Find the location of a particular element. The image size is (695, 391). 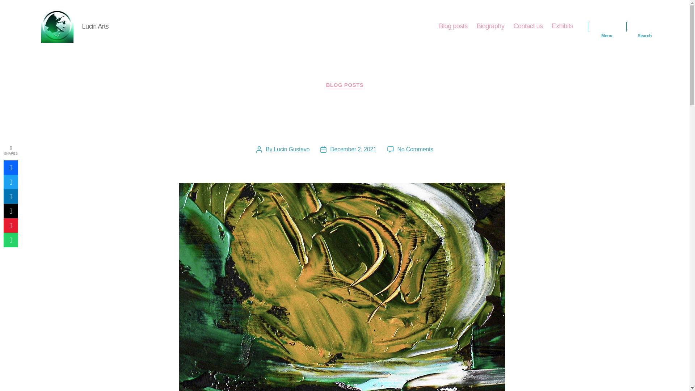

Exhibits is located at coordinates (562, 26).